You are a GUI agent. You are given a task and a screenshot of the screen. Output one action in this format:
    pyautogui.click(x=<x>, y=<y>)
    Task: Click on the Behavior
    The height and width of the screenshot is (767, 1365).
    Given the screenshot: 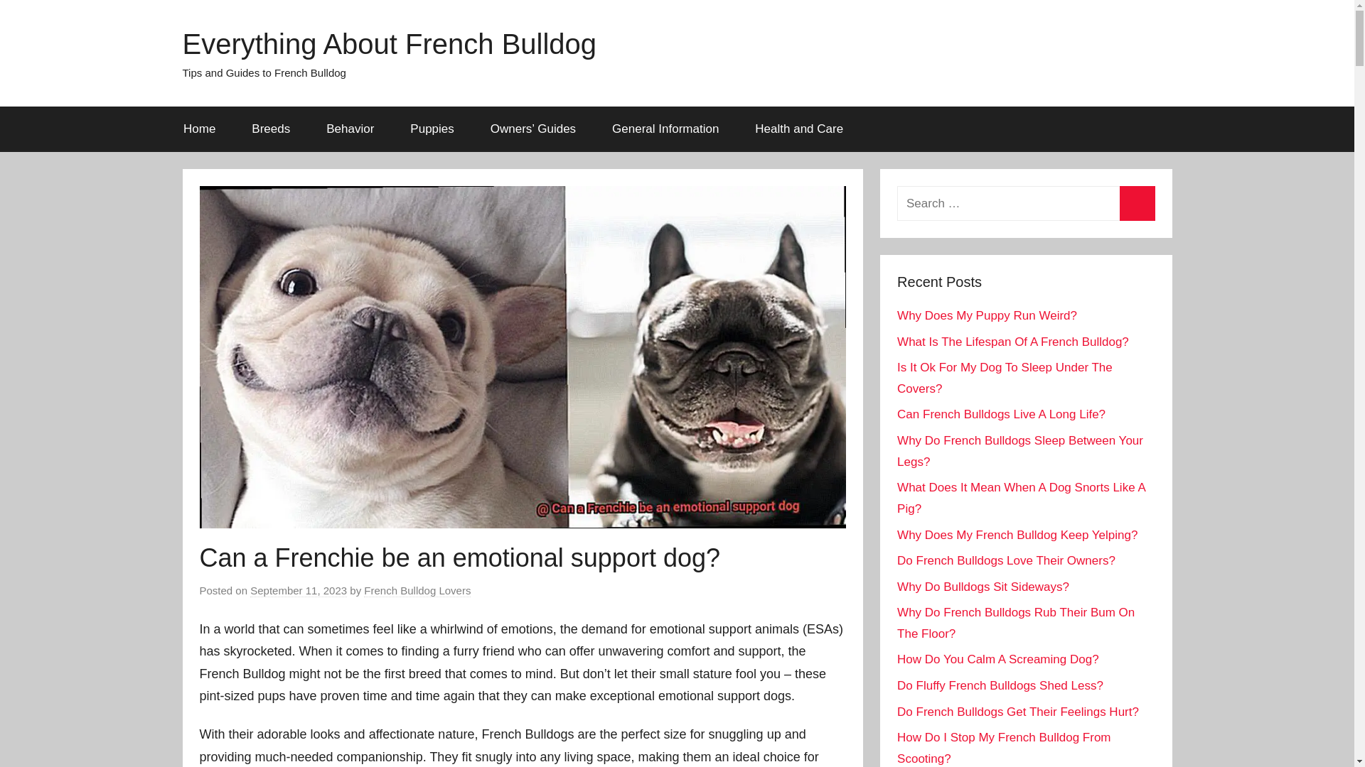 What is the action you would take?
    pyautogui.click(x=350, y=129)
    